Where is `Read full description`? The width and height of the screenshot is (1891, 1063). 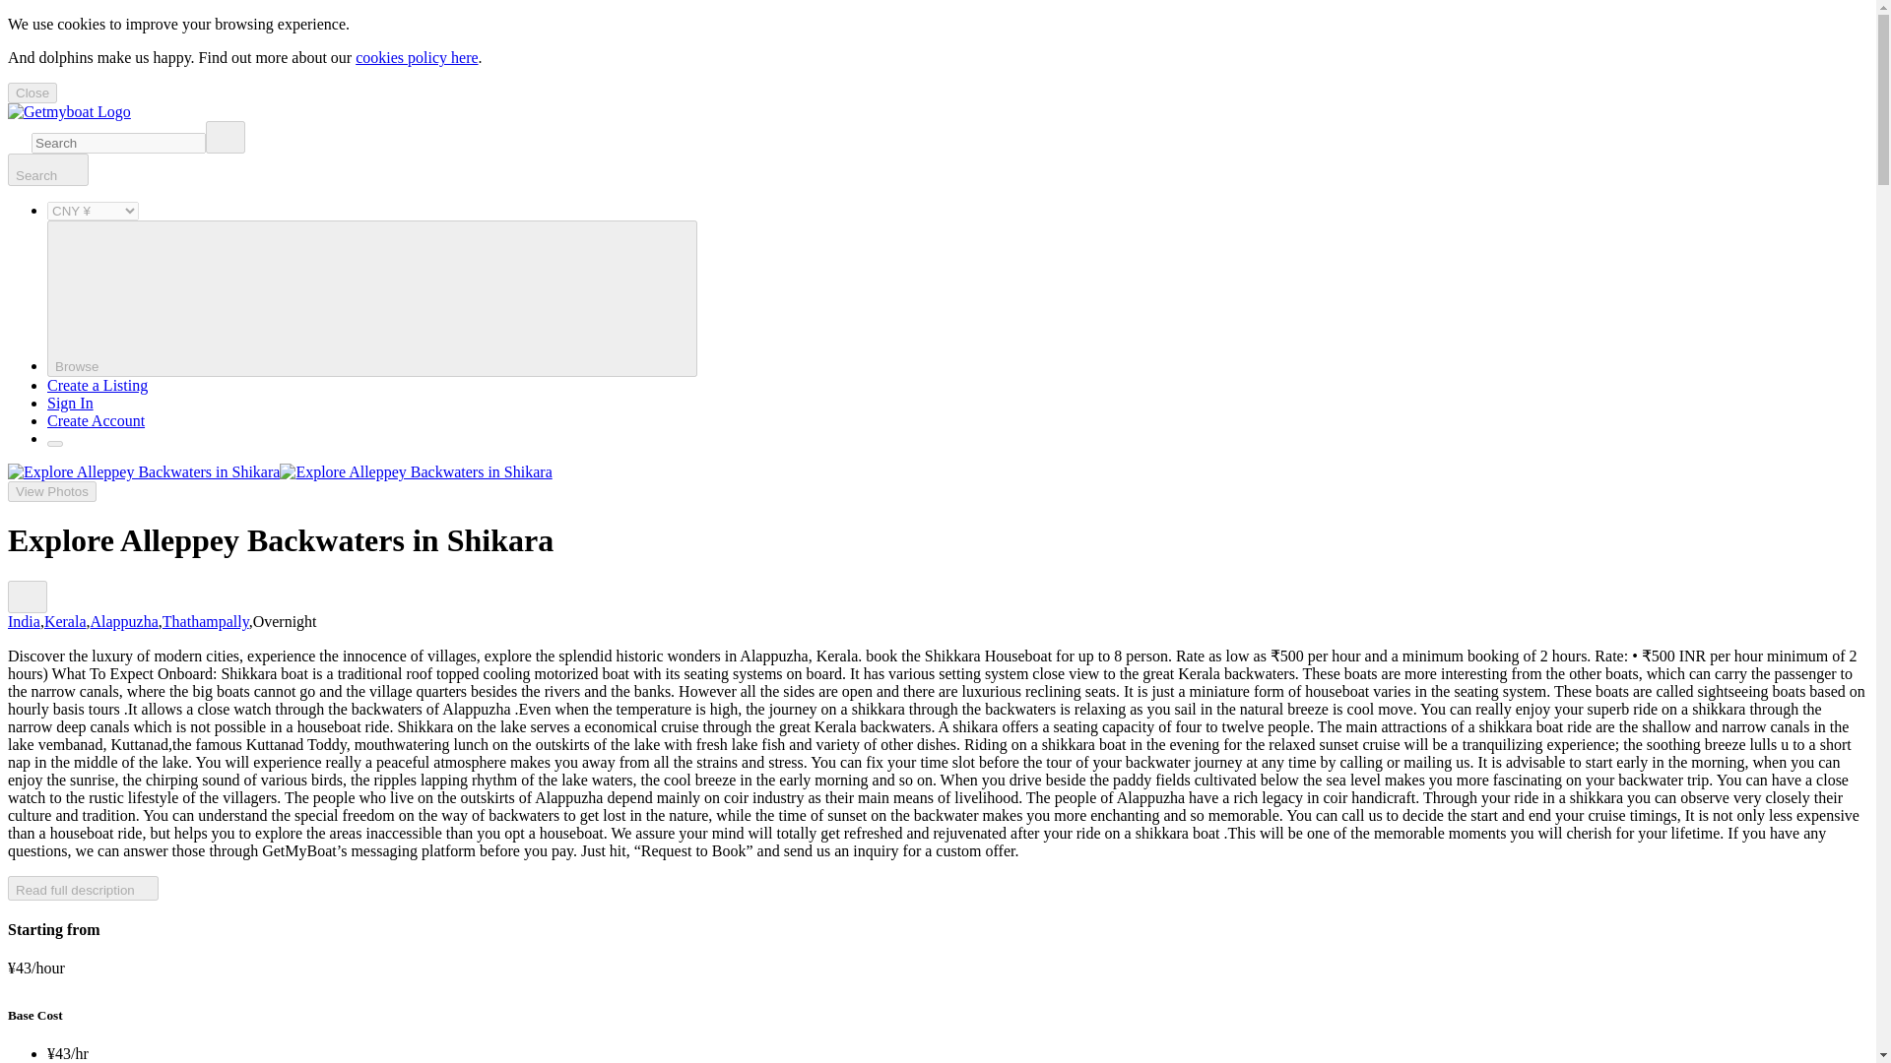
Read full description is located at coordinates (83, 888).